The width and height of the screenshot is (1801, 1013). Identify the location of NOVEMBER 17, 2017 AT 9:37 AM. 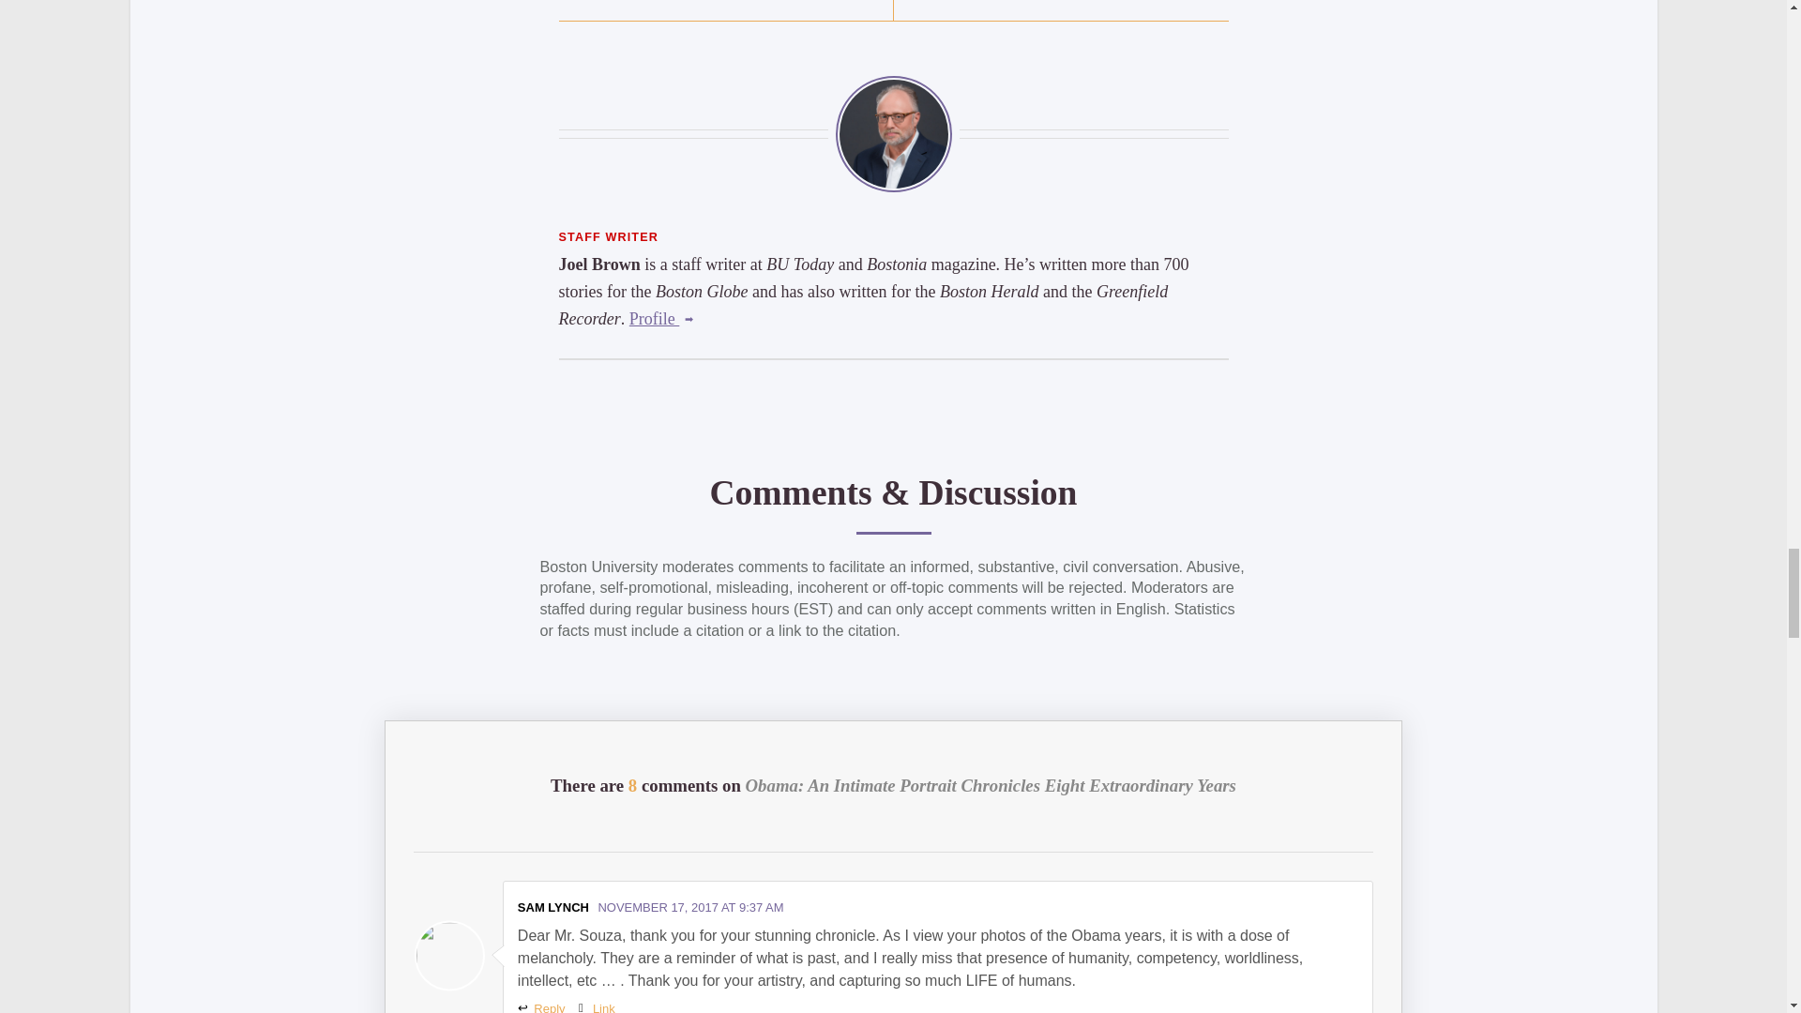
(690, 908).